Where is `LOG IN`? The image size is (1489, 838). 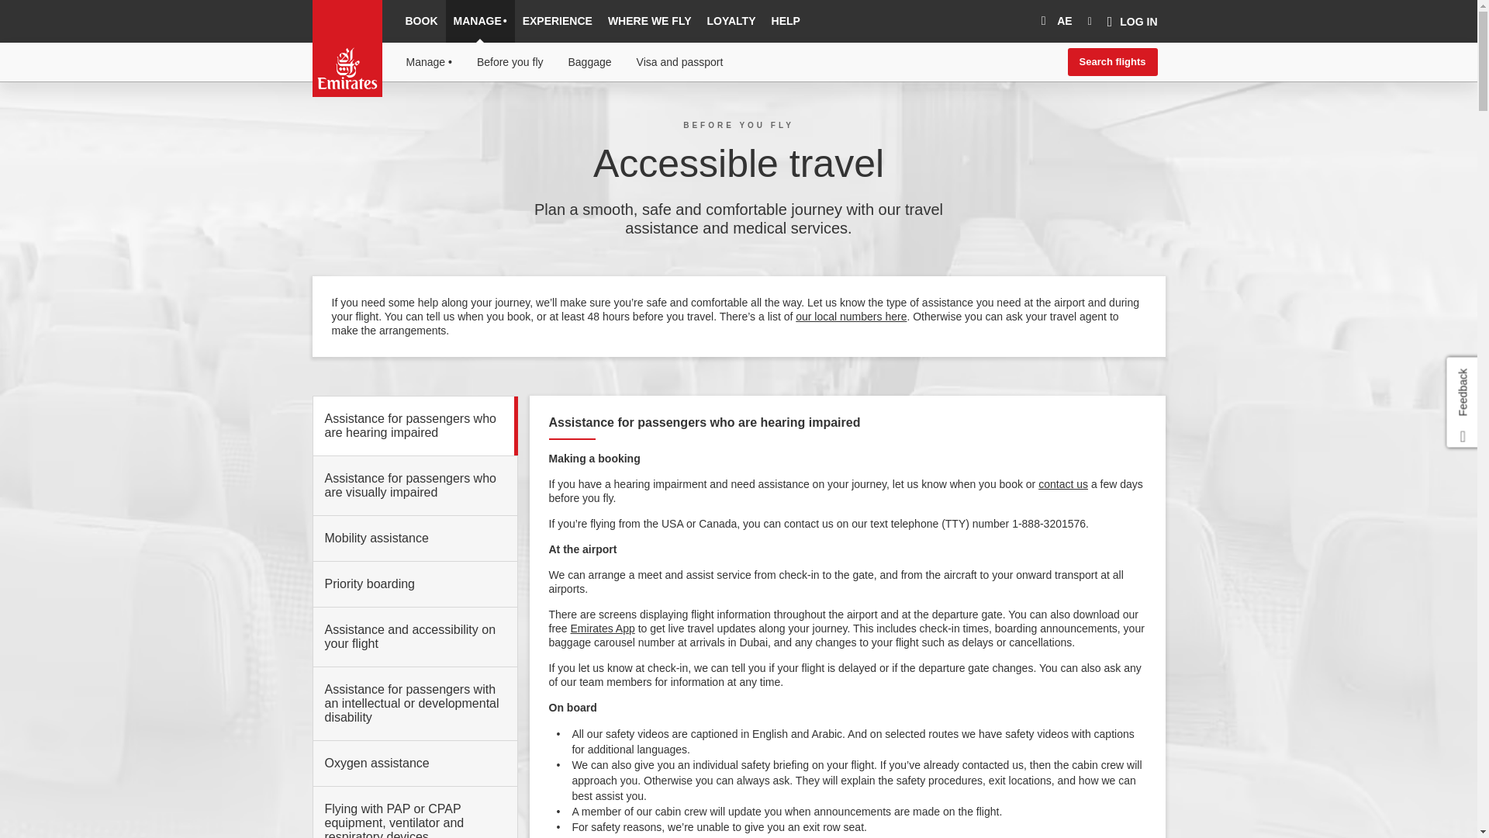
LOG IN is located at coordinates (1132, 22).